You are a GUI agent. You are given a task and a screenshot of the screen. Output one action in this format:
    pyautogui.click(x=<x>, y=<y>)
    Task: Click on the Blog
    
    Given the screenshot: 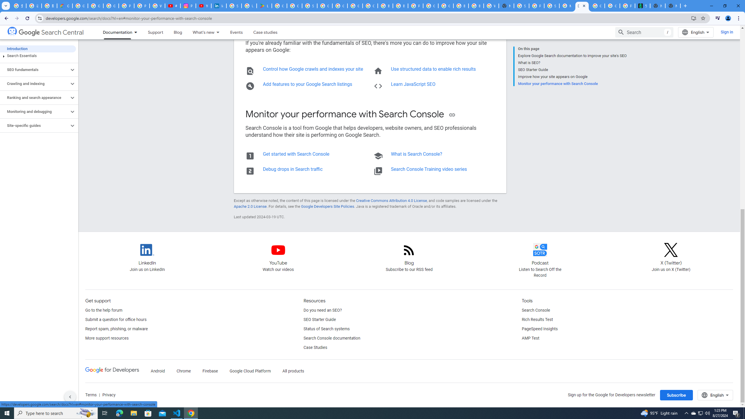 What is the action you would take?
    pyautogui.click(x=409, y=250)
    